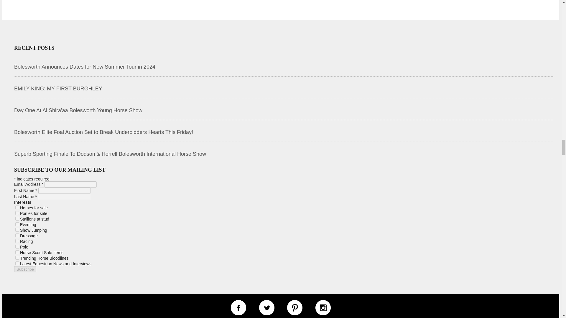 Image resolution: width=566 pixels, height=318 pixels. I want to click on 1, so click(17, 207).